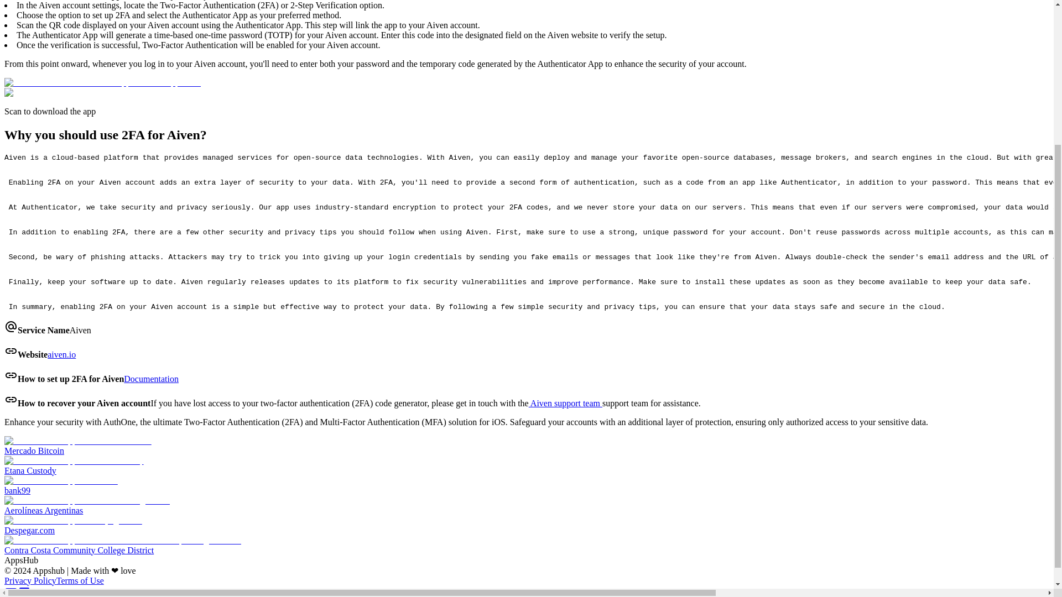 This screenshot has height=597, width=1062. I want to click on Contra Costa Community College District, so click(527, 545).